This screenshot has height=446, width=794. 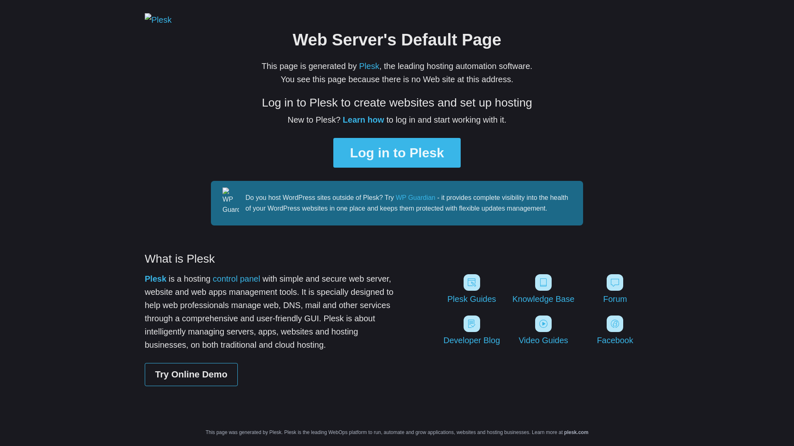 What do you see at coordinates (369, 66) in the screenshot?
I see `Plesk` at bounding box center [369, 66].